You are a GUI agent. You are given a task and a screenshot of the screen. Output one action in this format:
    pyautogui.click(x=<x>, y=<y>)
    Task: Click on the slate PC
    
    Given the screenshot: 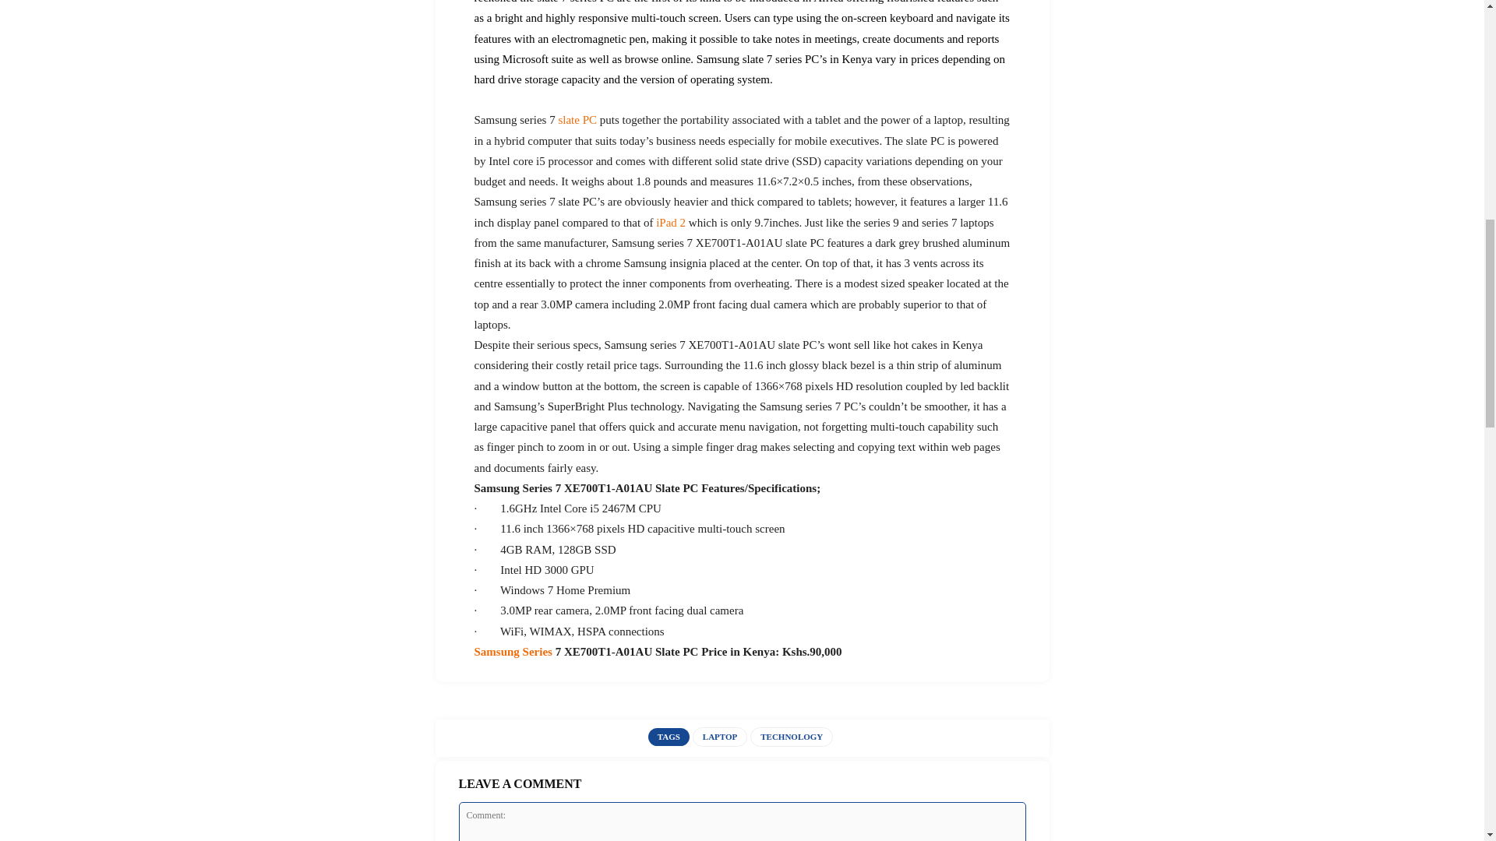 What is the action you would take?
    pyautogui.click(x=577, y=120)
    